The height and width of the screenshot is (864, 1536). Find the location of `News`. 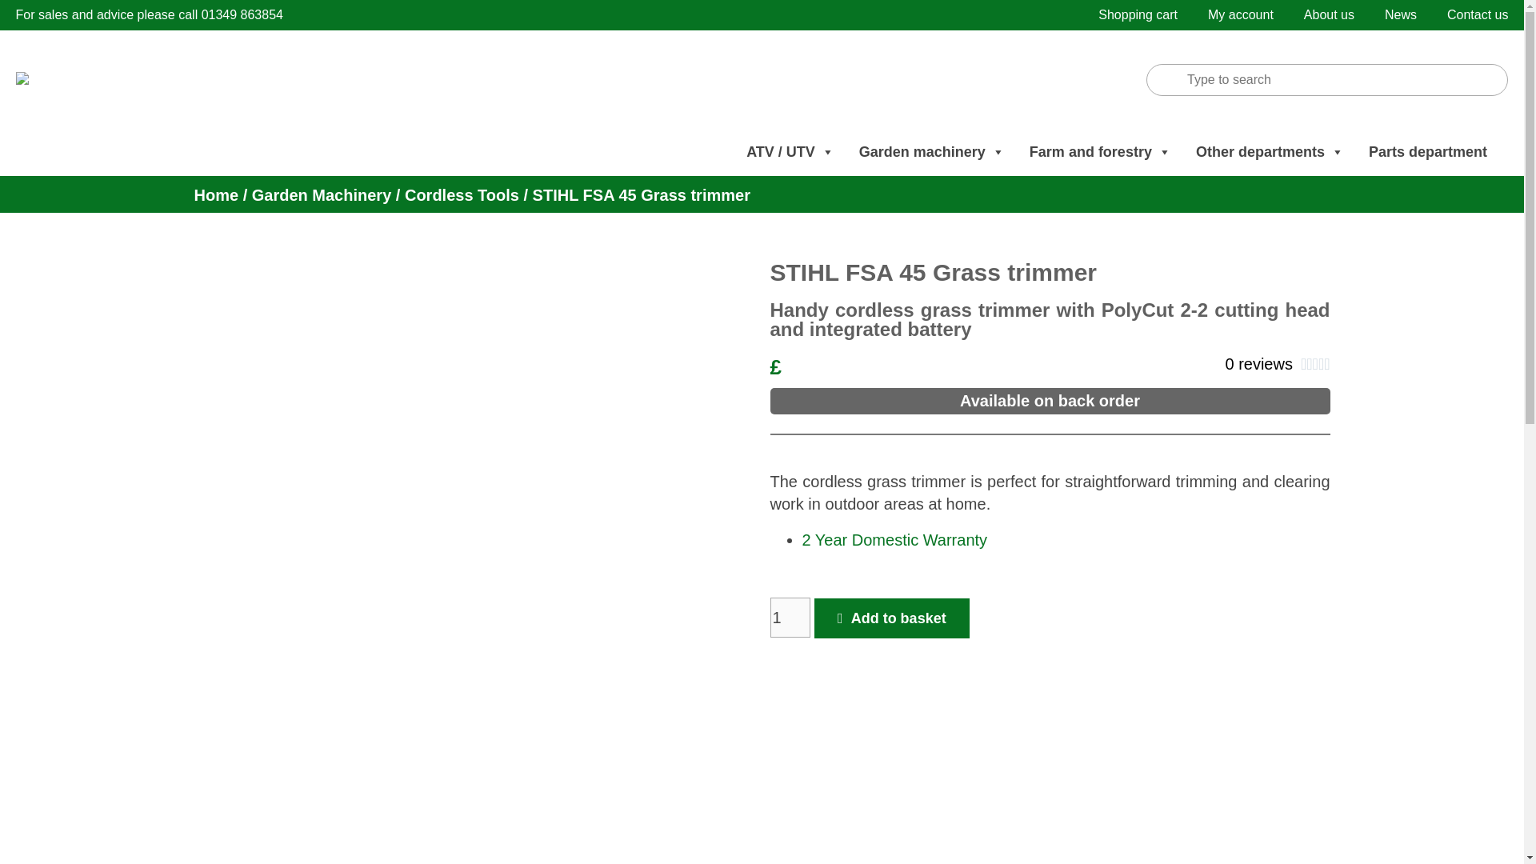

News is located at coordinates (1400, 14).